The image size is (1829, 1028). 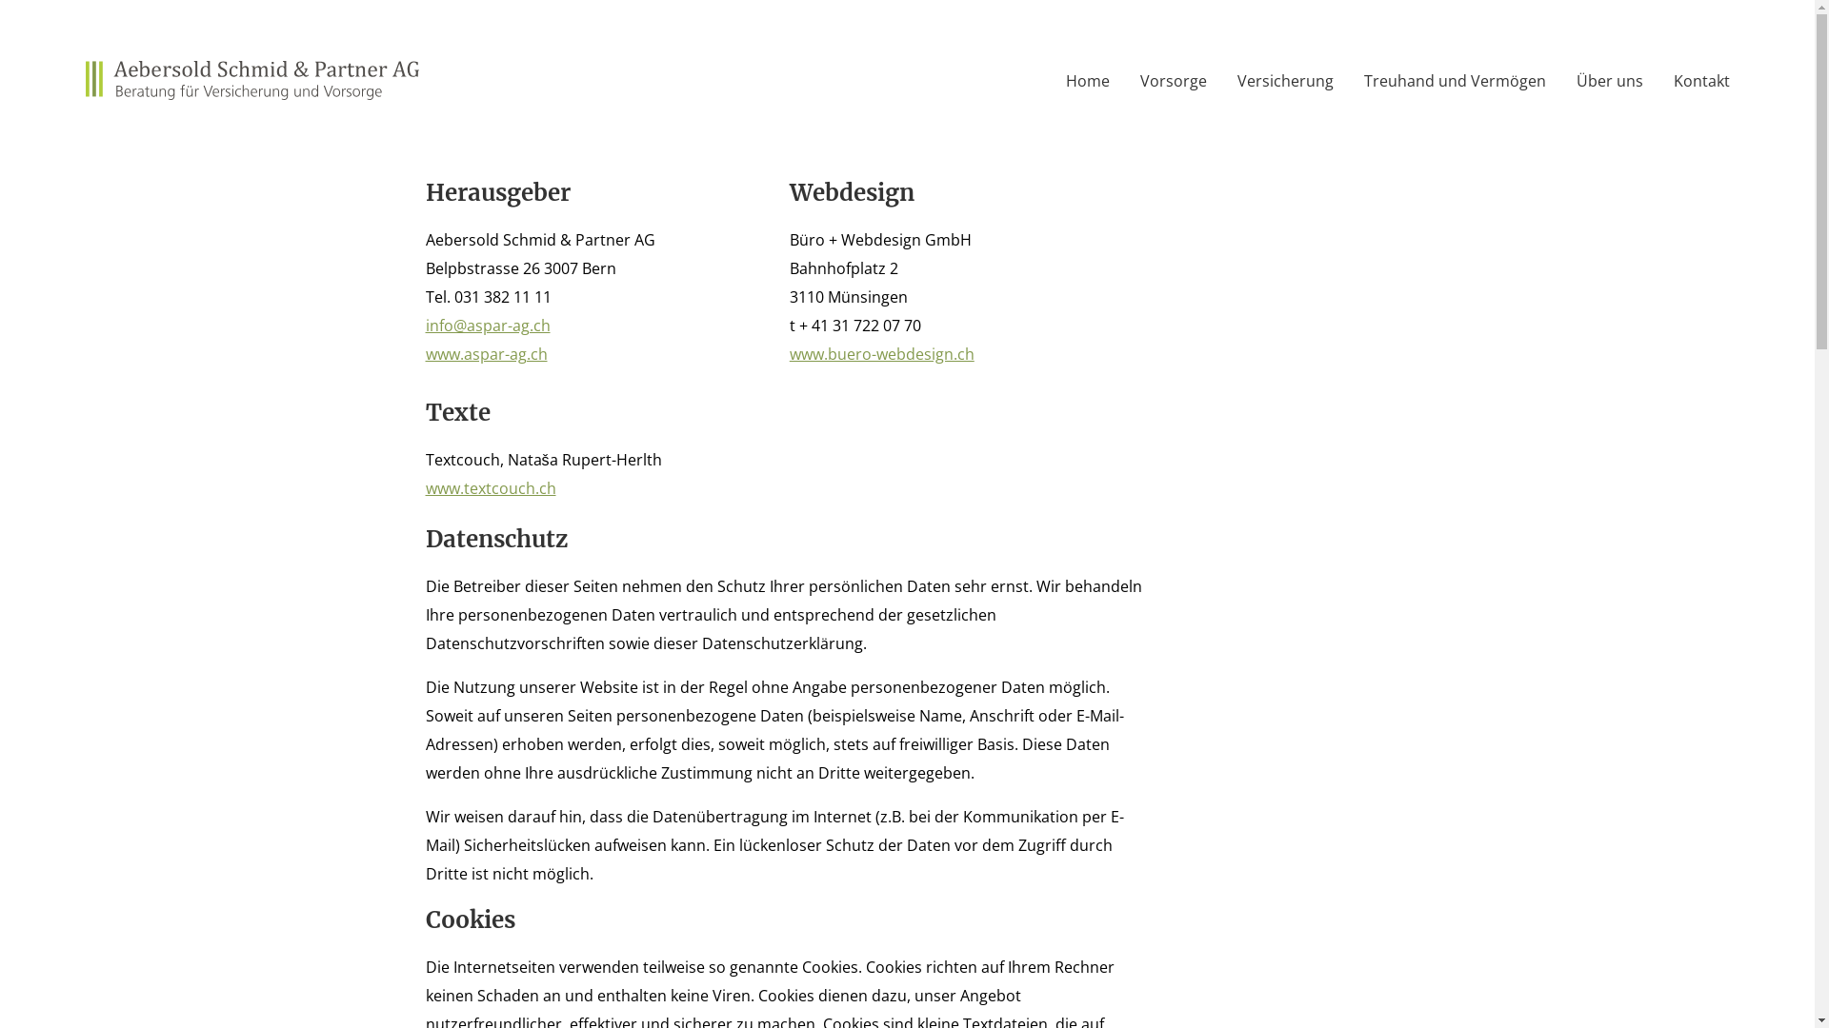 What do you see at coordinates (1284, 81) in the screenshot?
I see `Versicherung` at bounding box center [1284, 81].